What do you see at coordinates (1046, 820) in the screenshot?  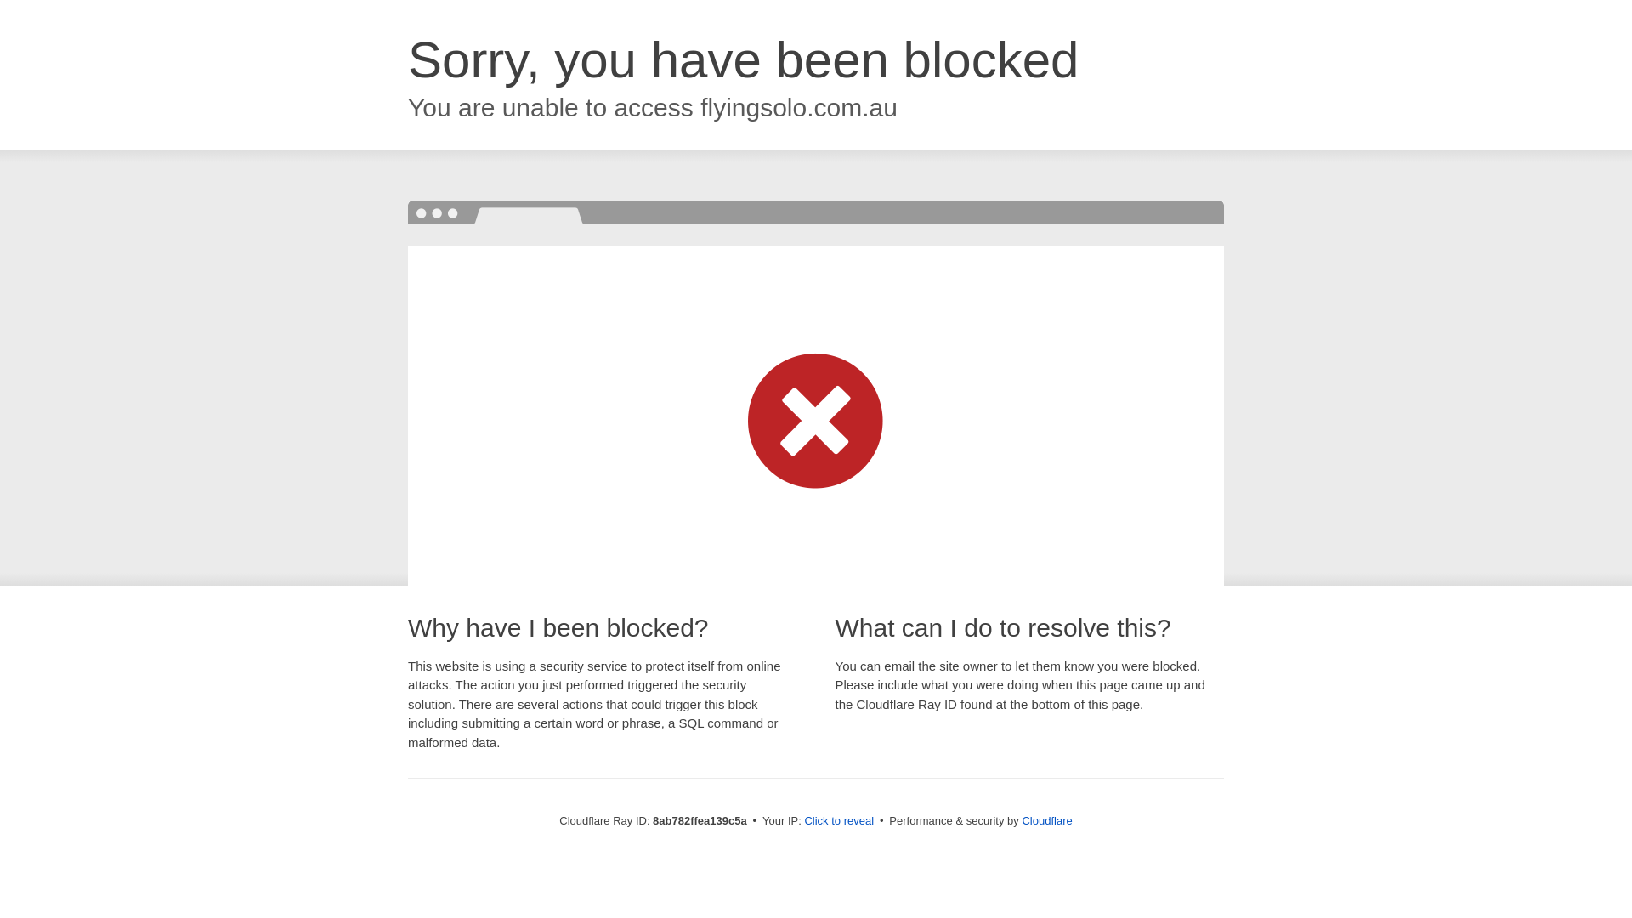 I see `Cloudflare` at bounding box center [1046, 820].